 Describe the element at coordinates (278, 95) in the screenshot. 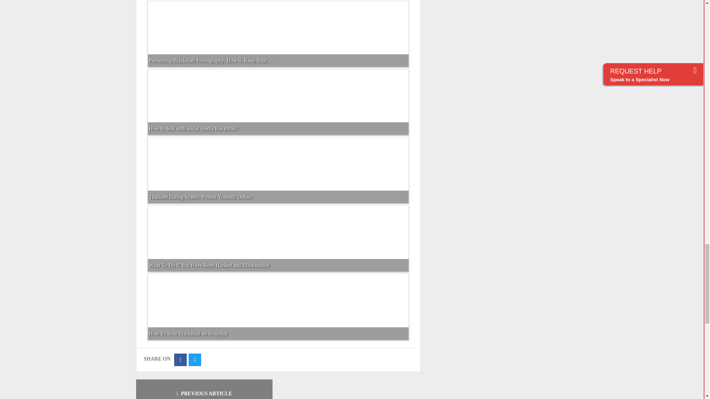

I see `How to deal with social media blackmail?` at that location.